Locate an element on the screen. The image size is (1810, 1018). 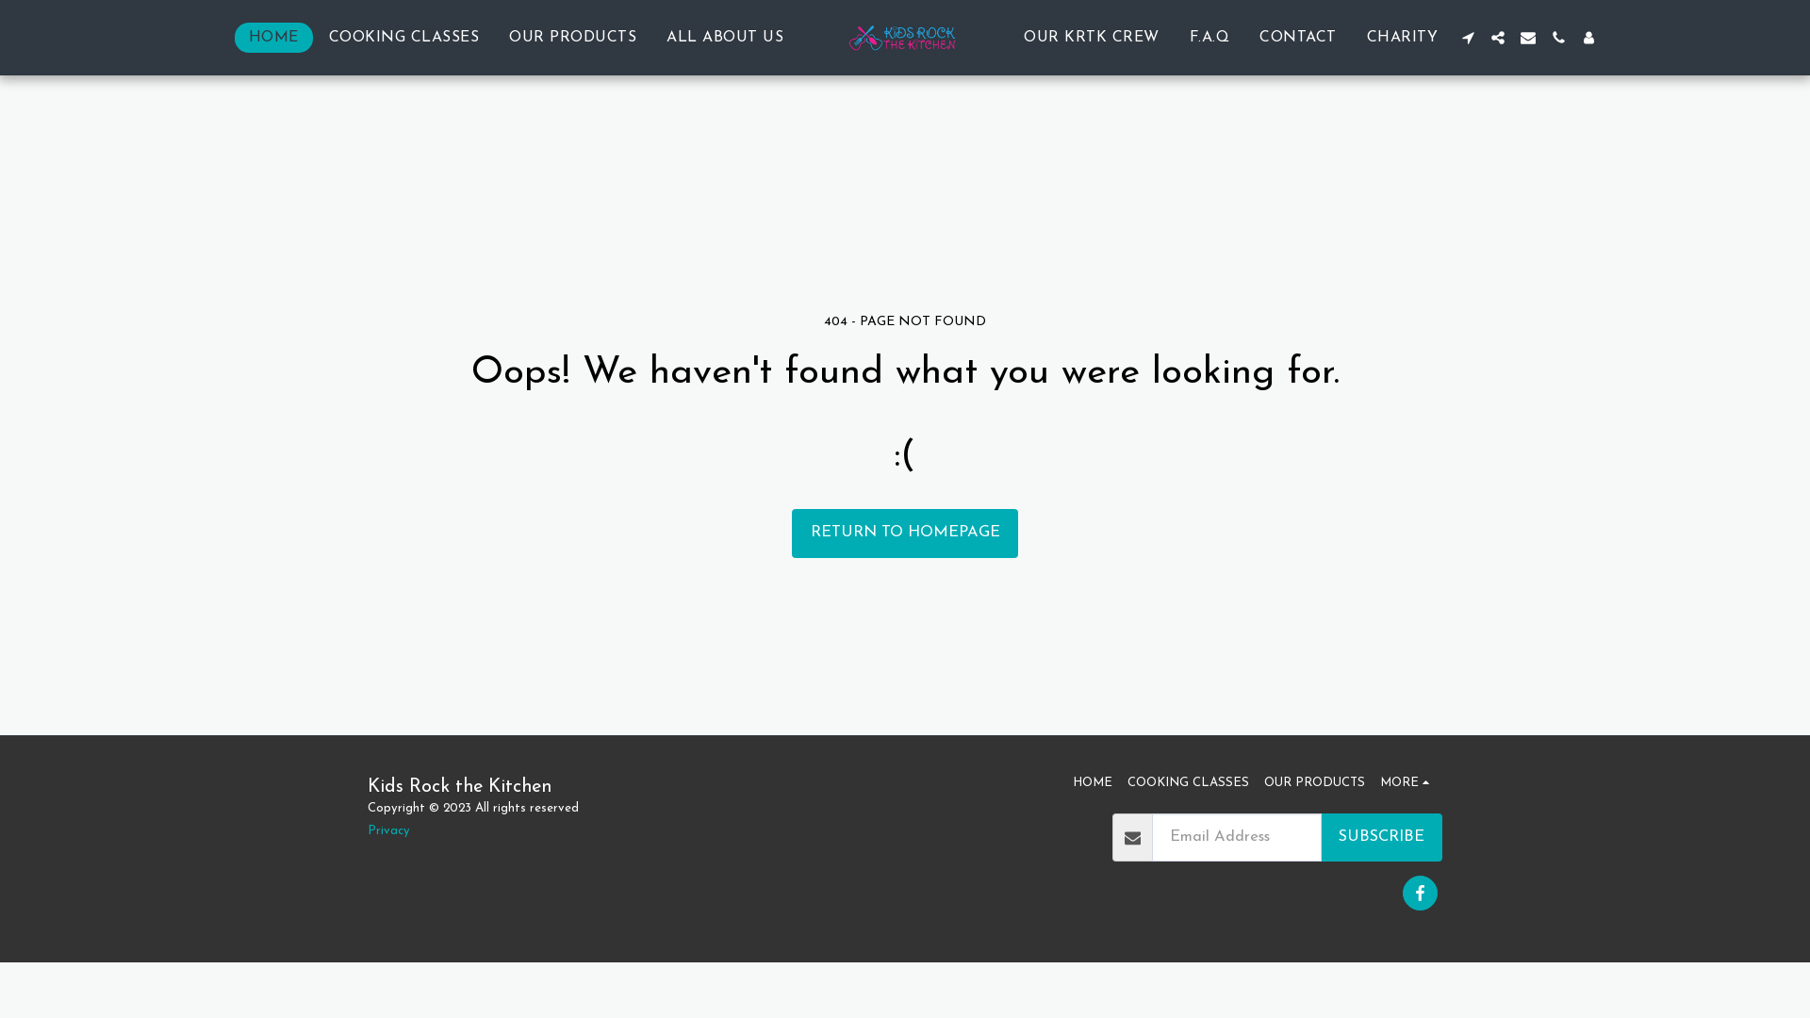
Privacy is located at coordinates (388, 831).